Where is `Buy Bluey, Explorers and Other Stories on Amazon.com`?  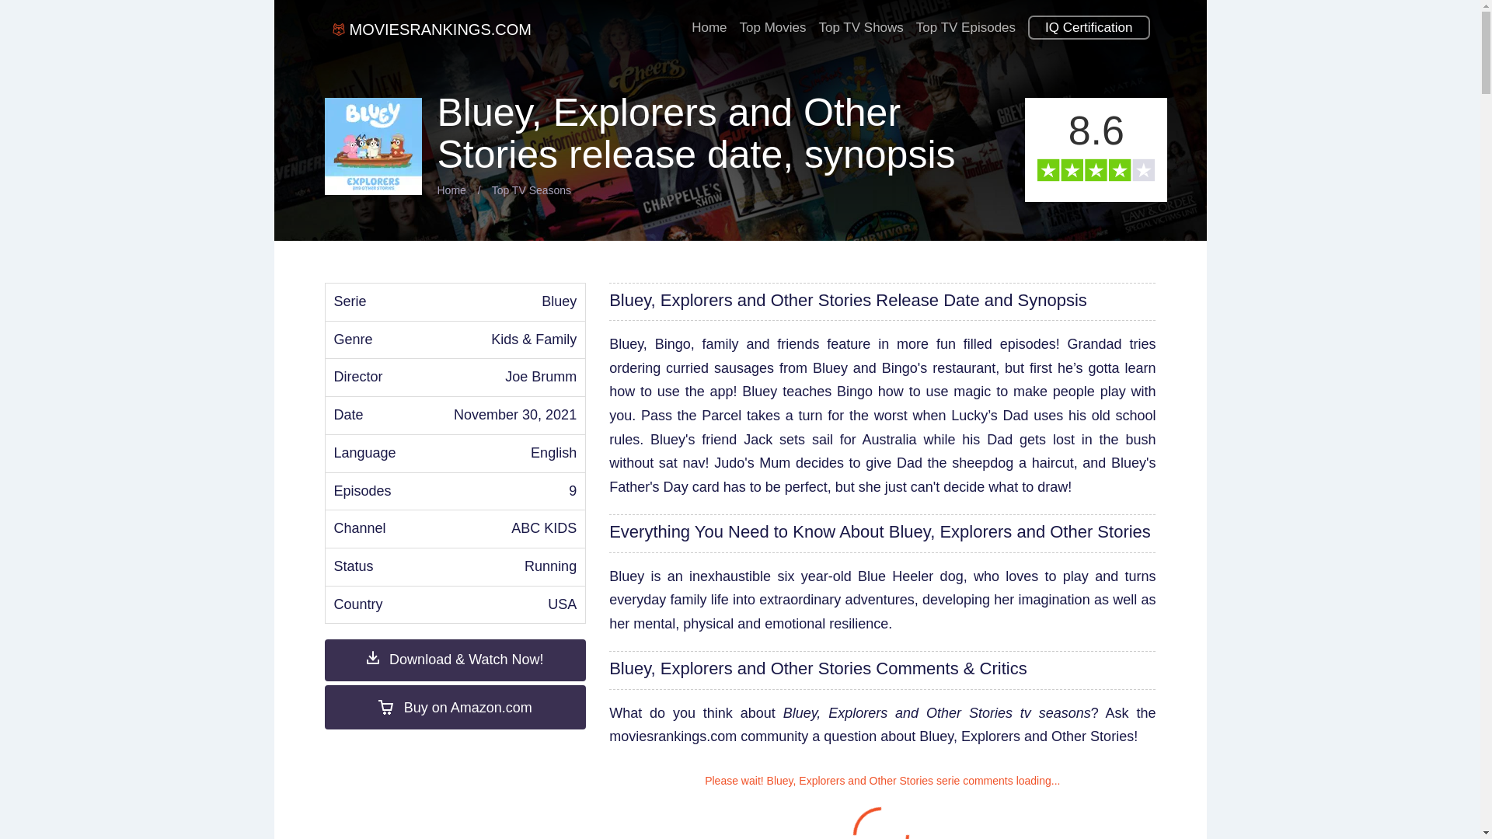 Buy Bluey, Explorers and Other Stories on Amazon.com is located at coordinates (455, 707).